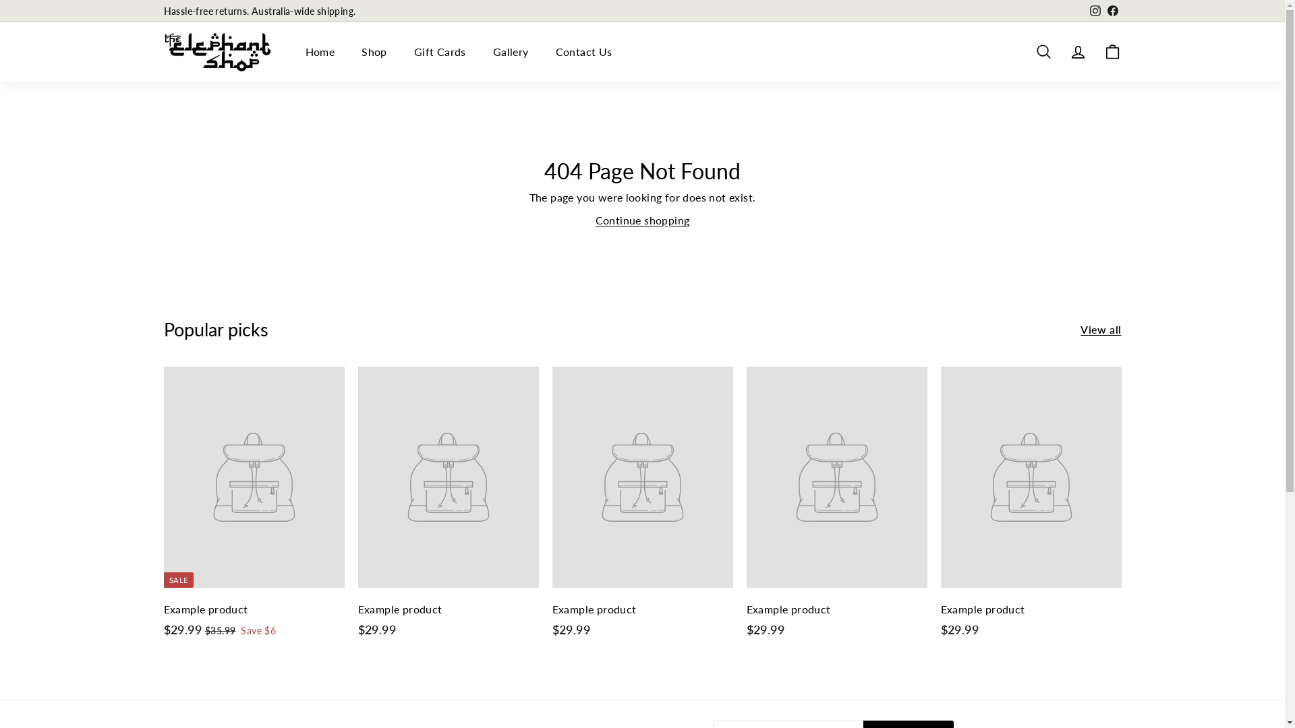  I want to click on Gallery, so click(511, 52).